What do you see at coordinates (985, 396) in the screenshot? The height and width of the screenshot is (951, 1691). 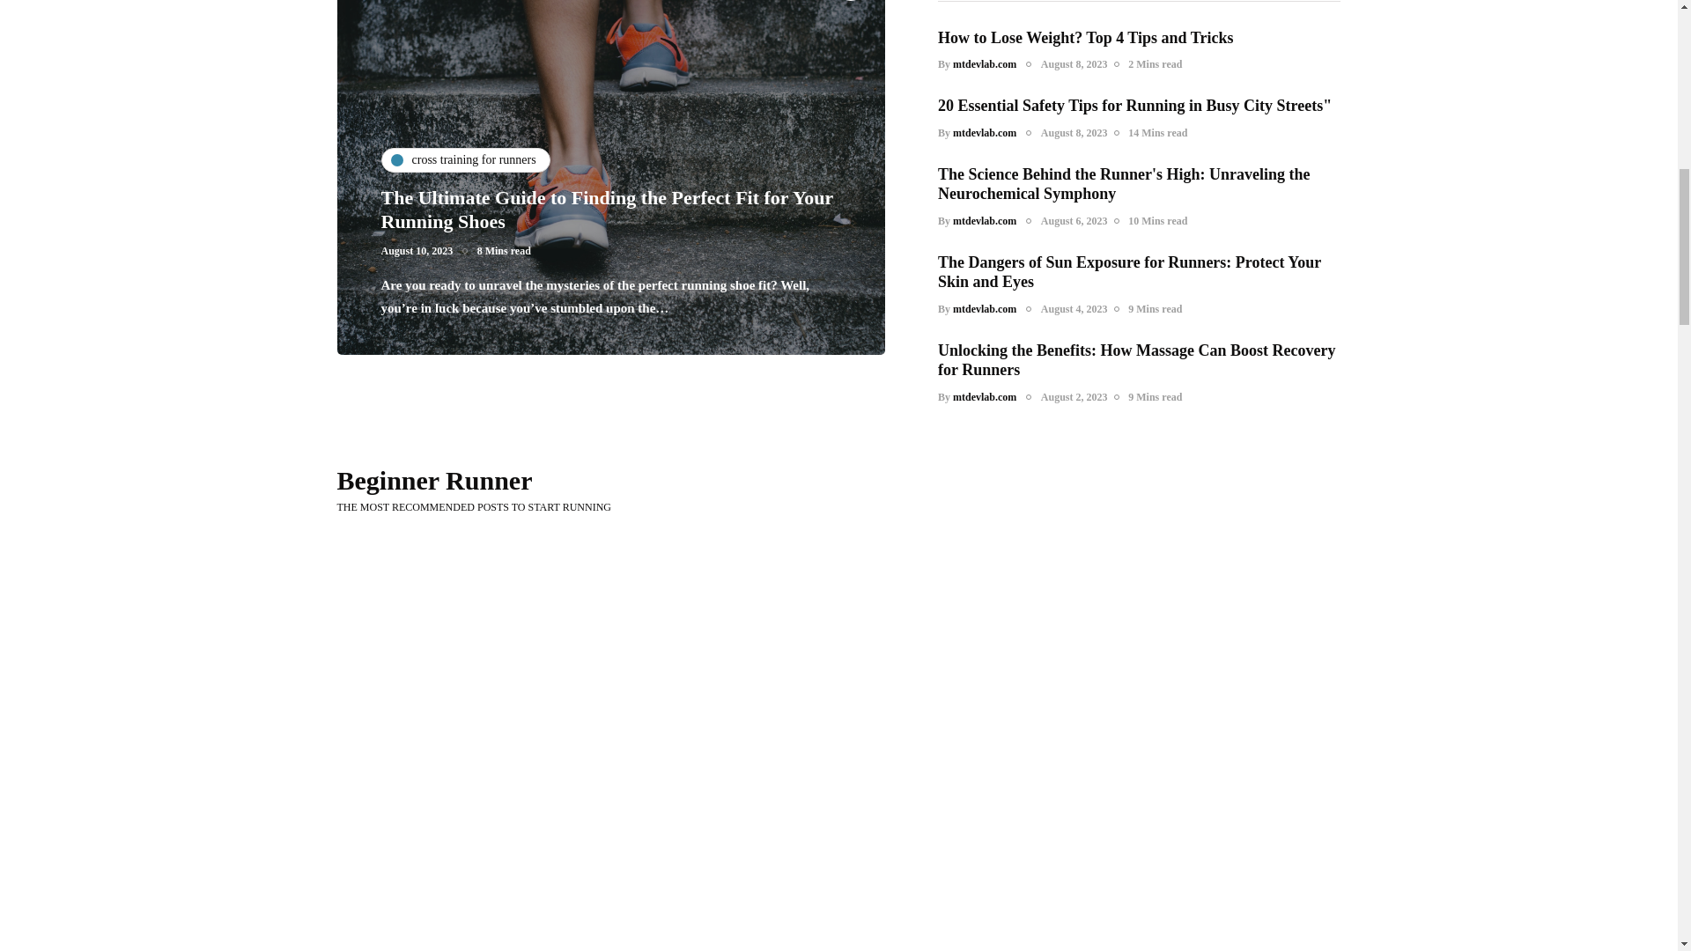 I see `Posts by mtdevlab.com` at bounding box center [985, 396].